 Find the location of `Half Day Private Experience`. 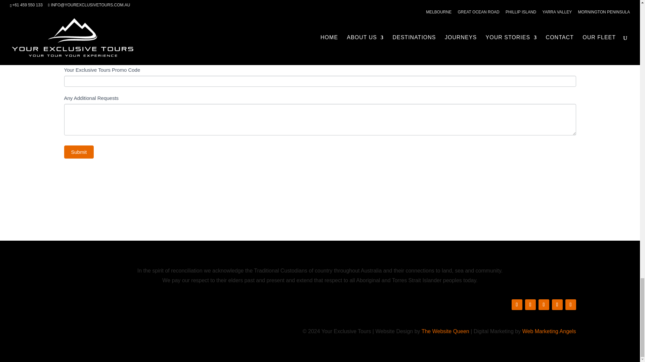

Half Day Private Experience is located at coordinates (328, 4).